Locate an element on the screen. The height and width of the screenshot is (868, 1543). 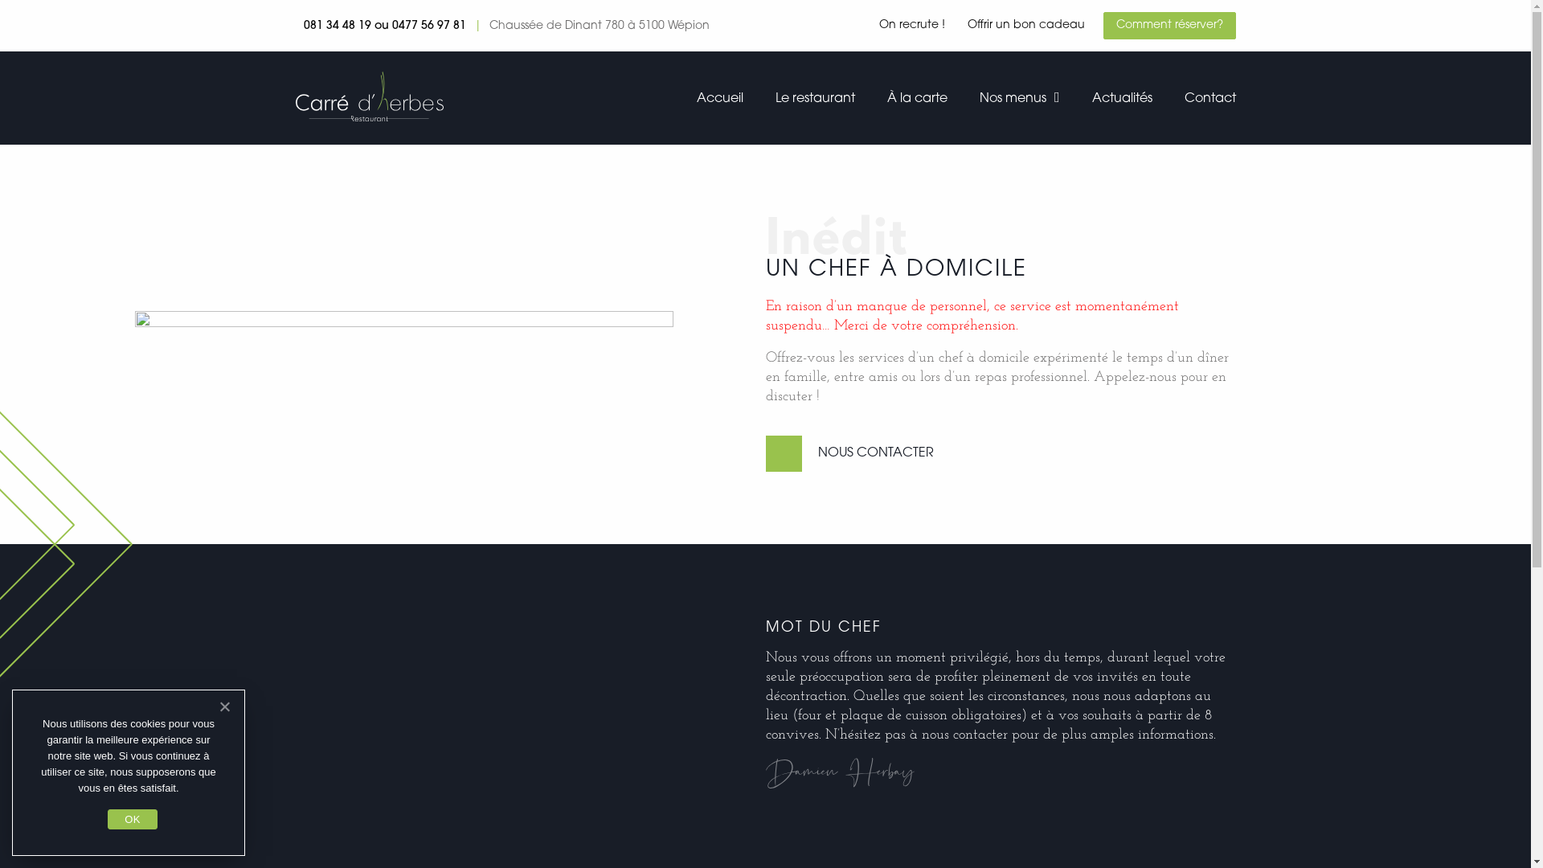
OK is located at coordinates (132, 820).